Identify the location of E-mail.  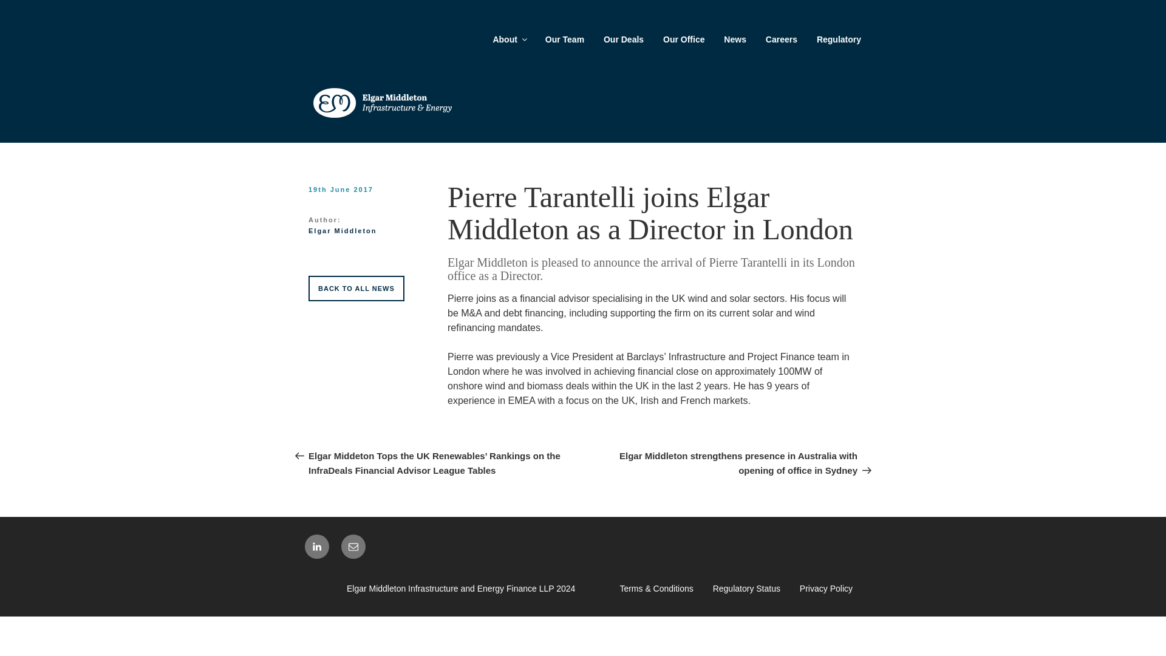
(353, 547).